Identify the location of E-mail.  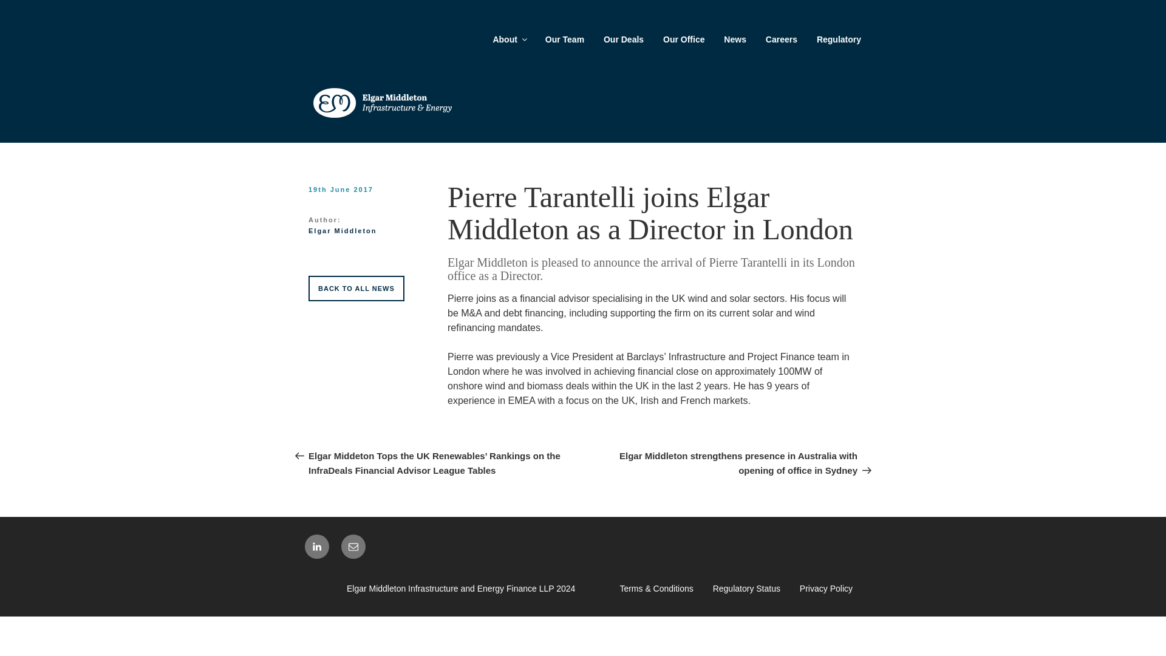
(353, 547).